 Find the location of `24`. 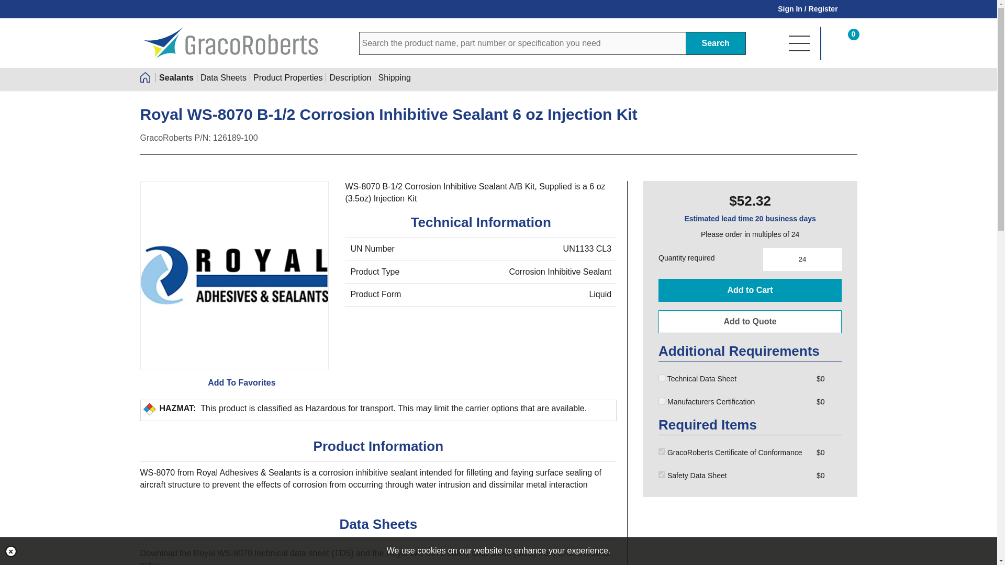

24 is located at coordinates (802, 259).